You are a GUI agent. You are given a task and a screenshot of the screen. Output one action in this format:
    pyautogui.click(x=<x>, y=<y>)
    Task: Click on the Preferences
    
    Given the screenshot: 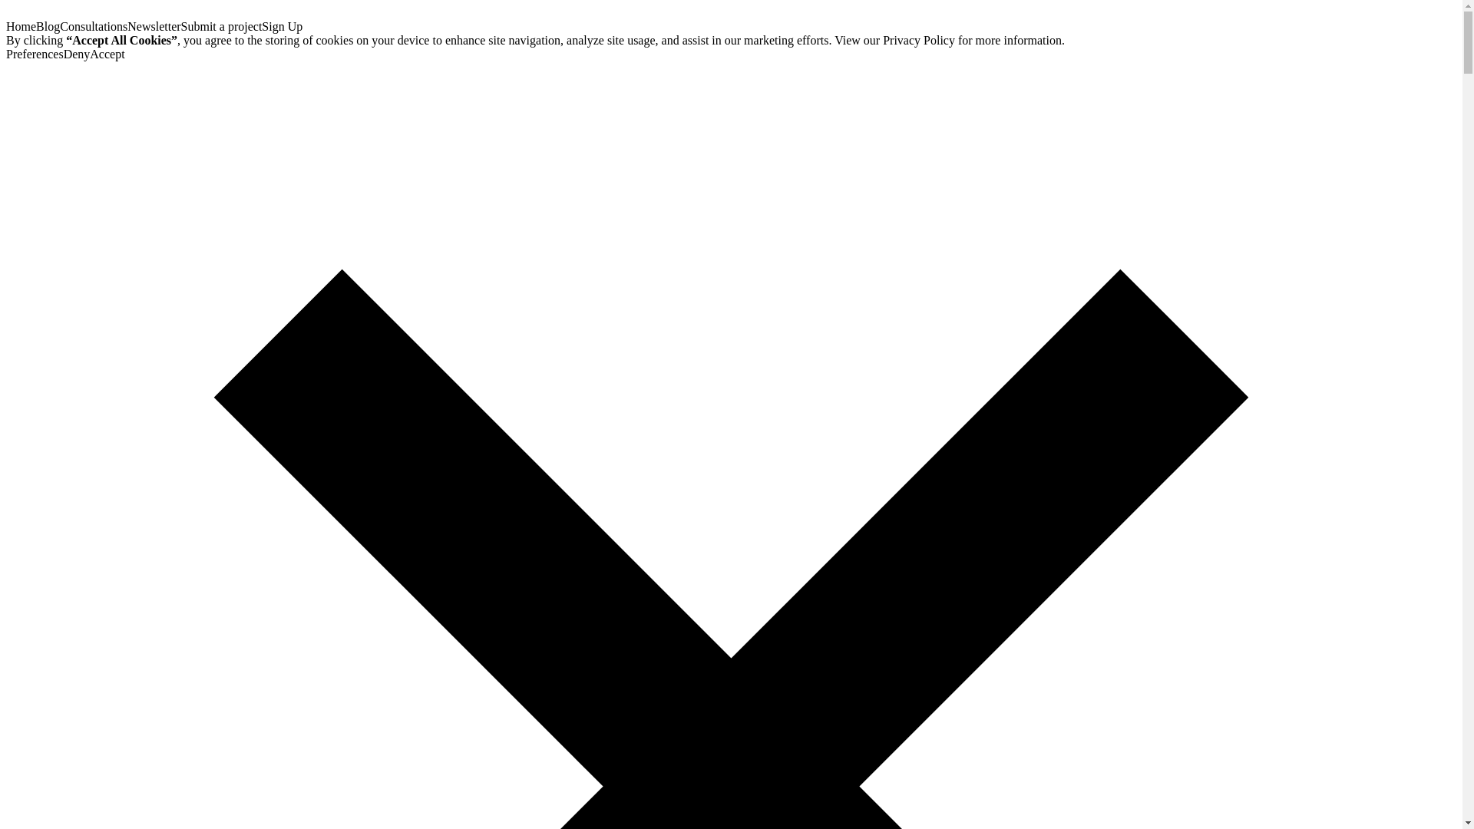 What is the action you would take?
    pyautogui.click(x=34, y=54)
    